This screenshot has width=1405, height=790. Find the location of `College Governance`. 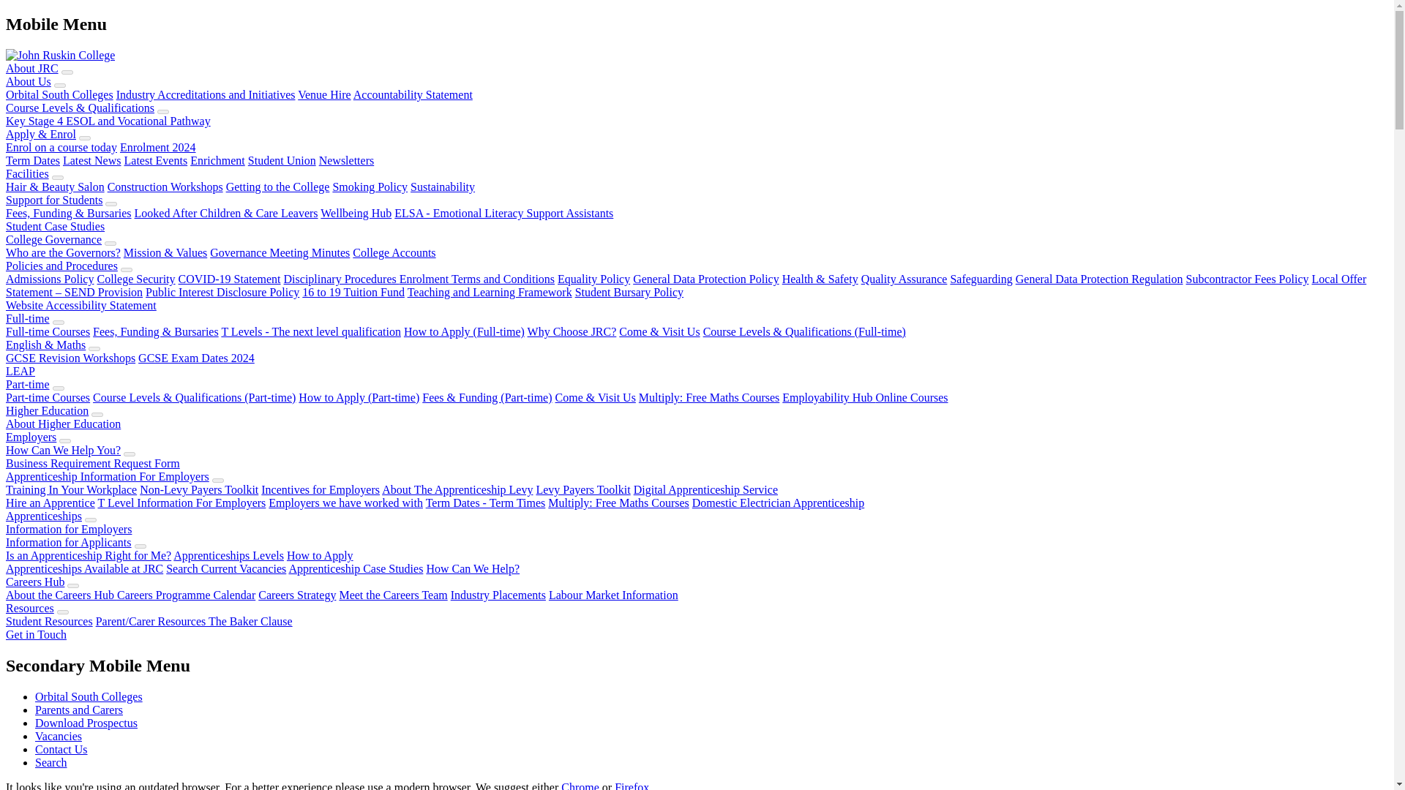

College Governance is located at coordinates (53, 238).